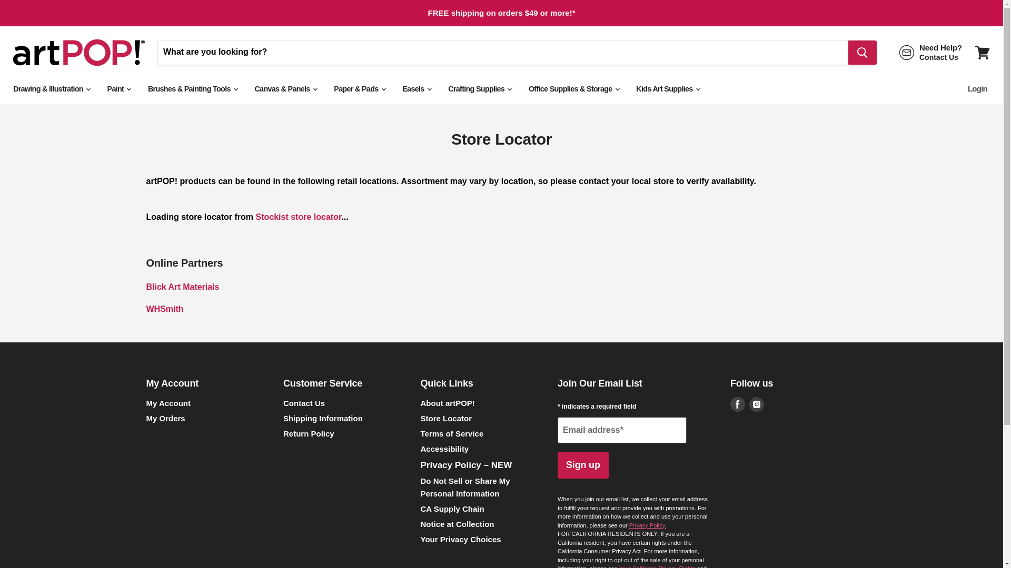 Image resolution: width=1011 pixels, height=568 pixels. Describe the element at coordinates (648, 525) in the screenshot. I see `Privacy Policy` at that location.